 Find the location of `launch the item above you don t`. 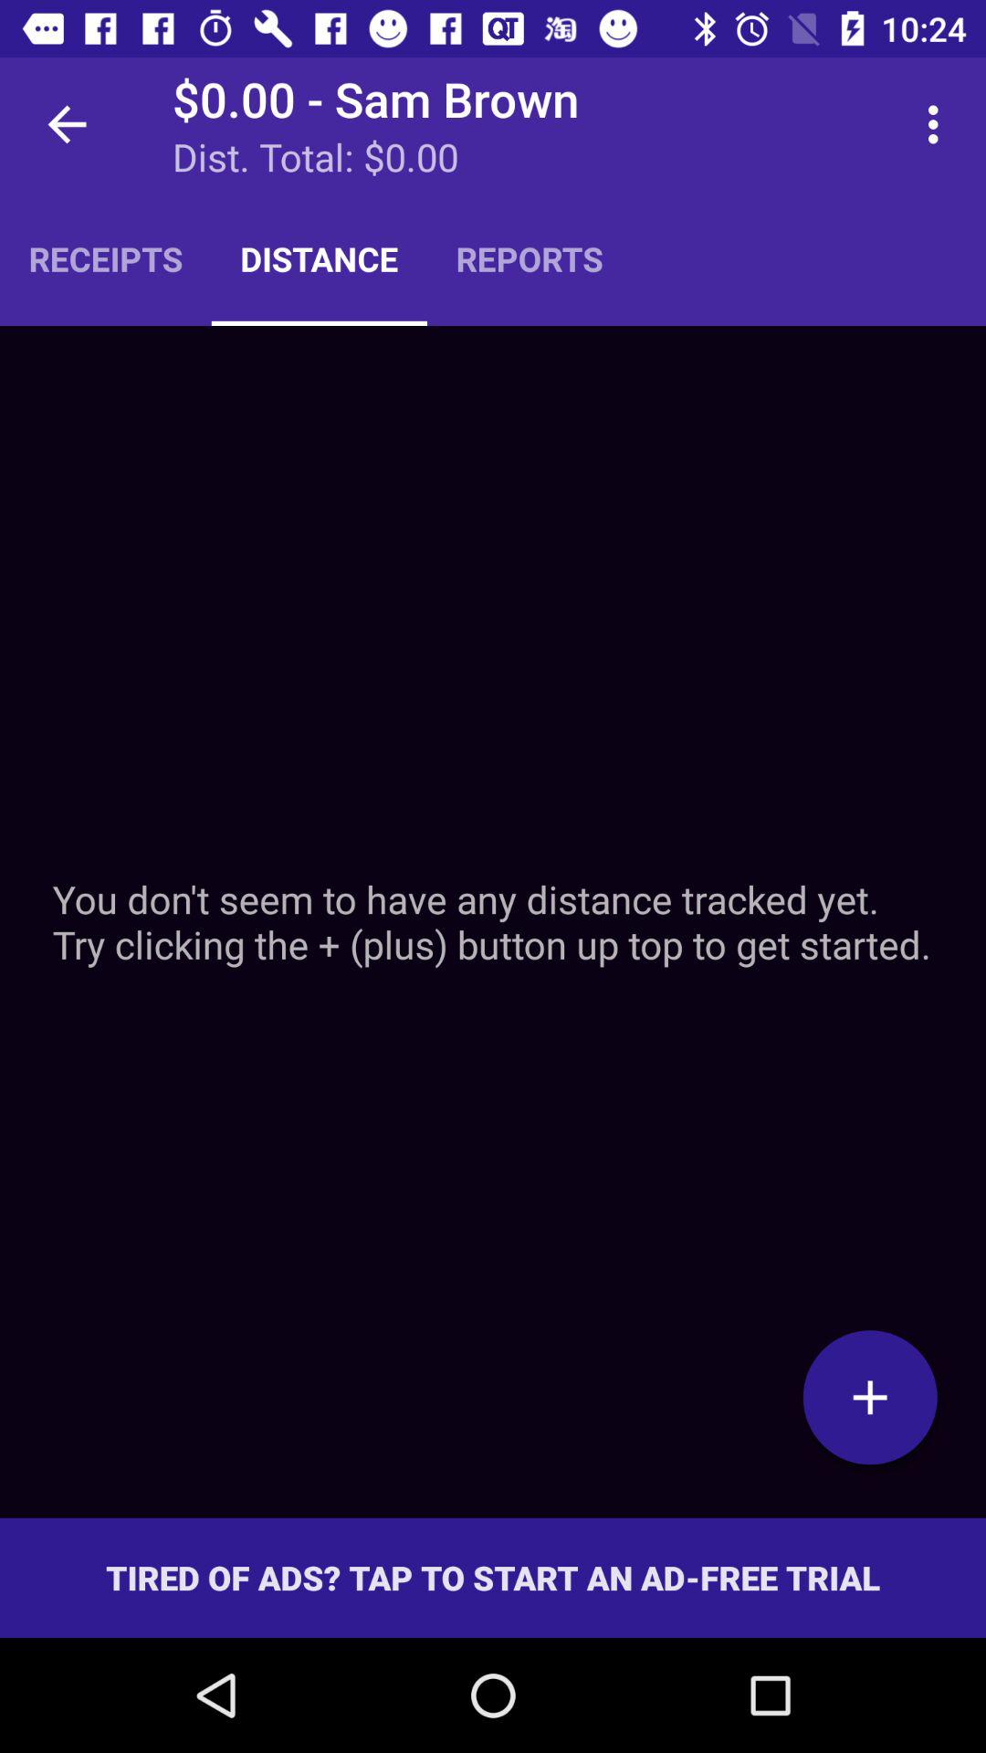

launch the item above you don t is located at coordinates (530, 258).